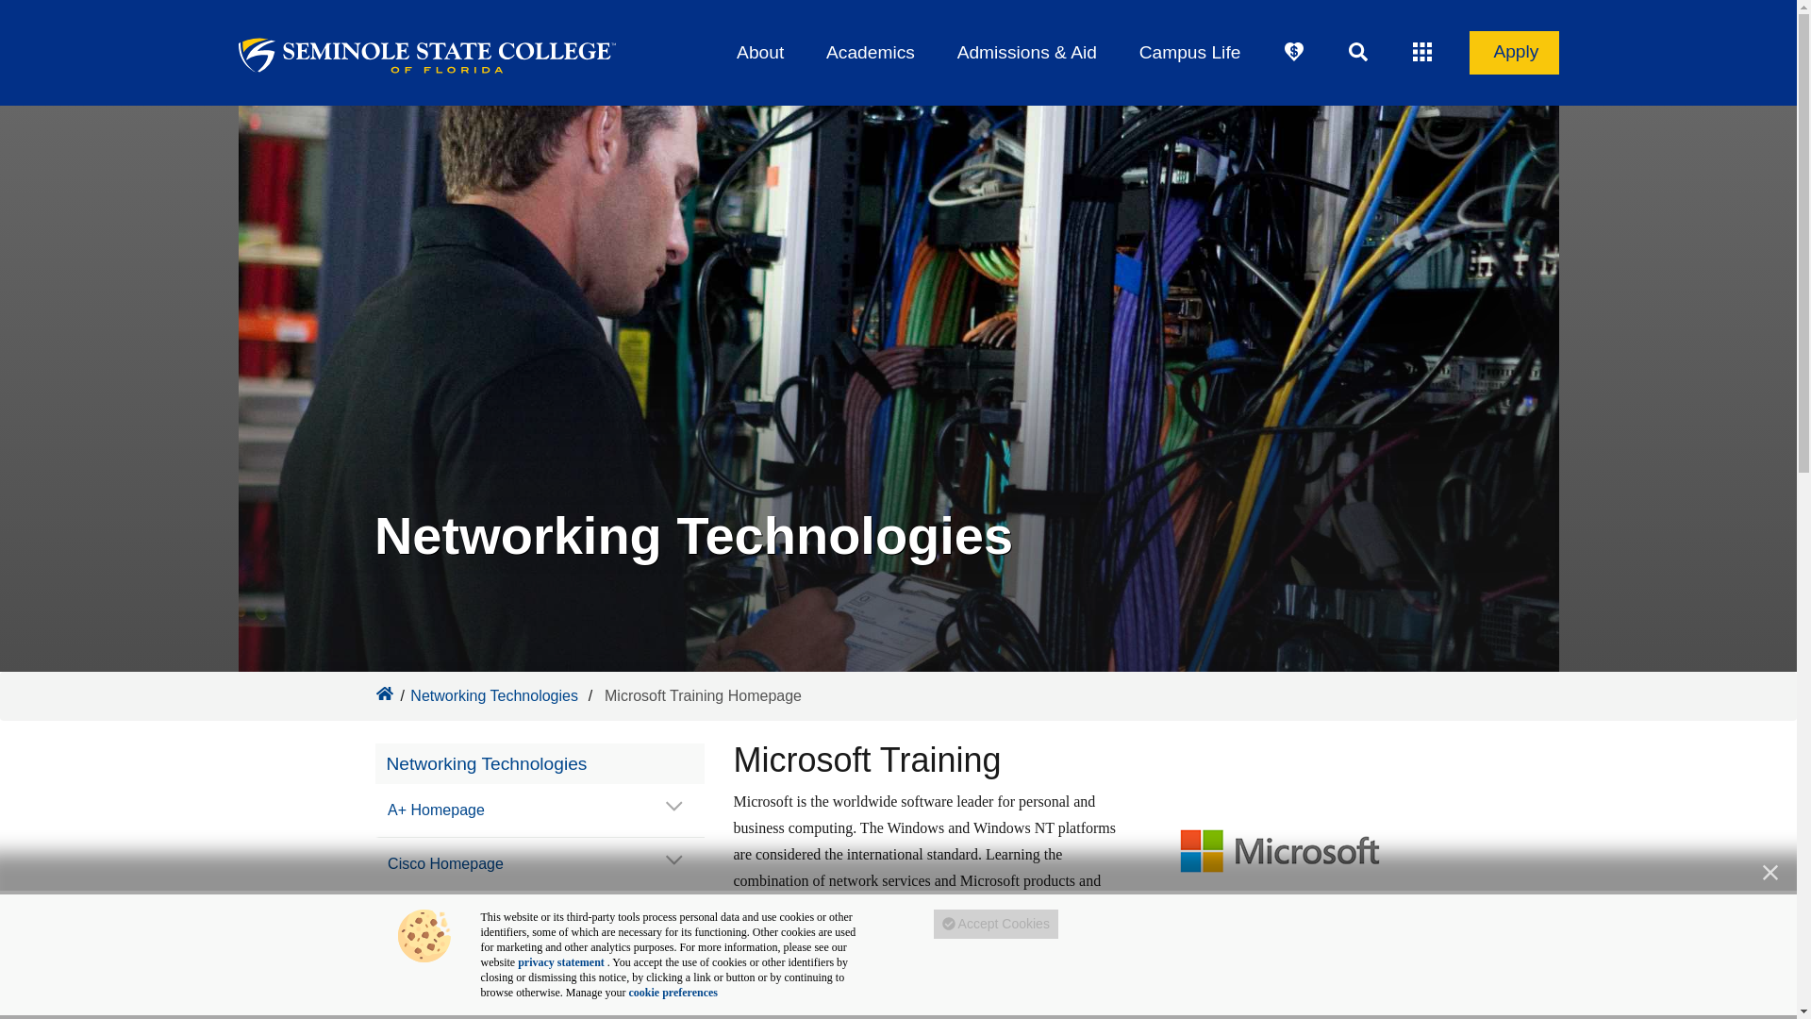 The image size is (1811, 1019). I want to click on Search, so click(1358, 52).